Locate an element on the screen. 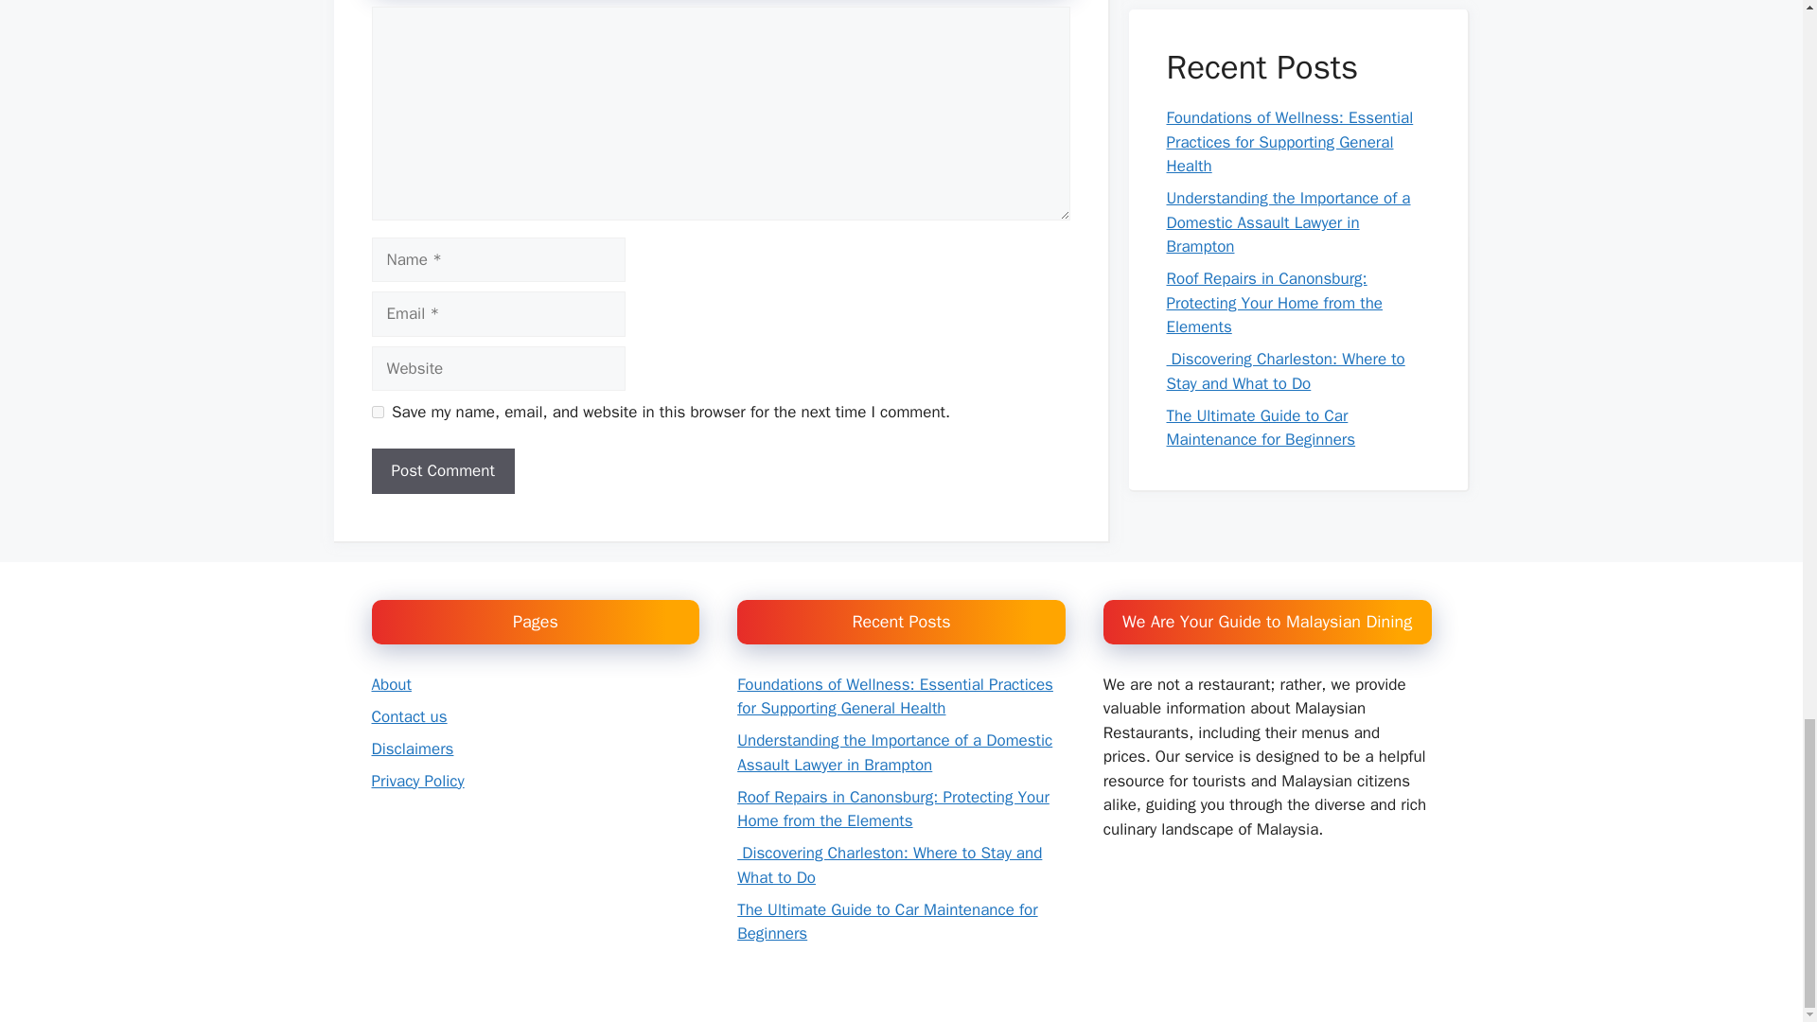   Discovering Charleston: Where to Stay and What to Do is located at coordinates (890, 865).